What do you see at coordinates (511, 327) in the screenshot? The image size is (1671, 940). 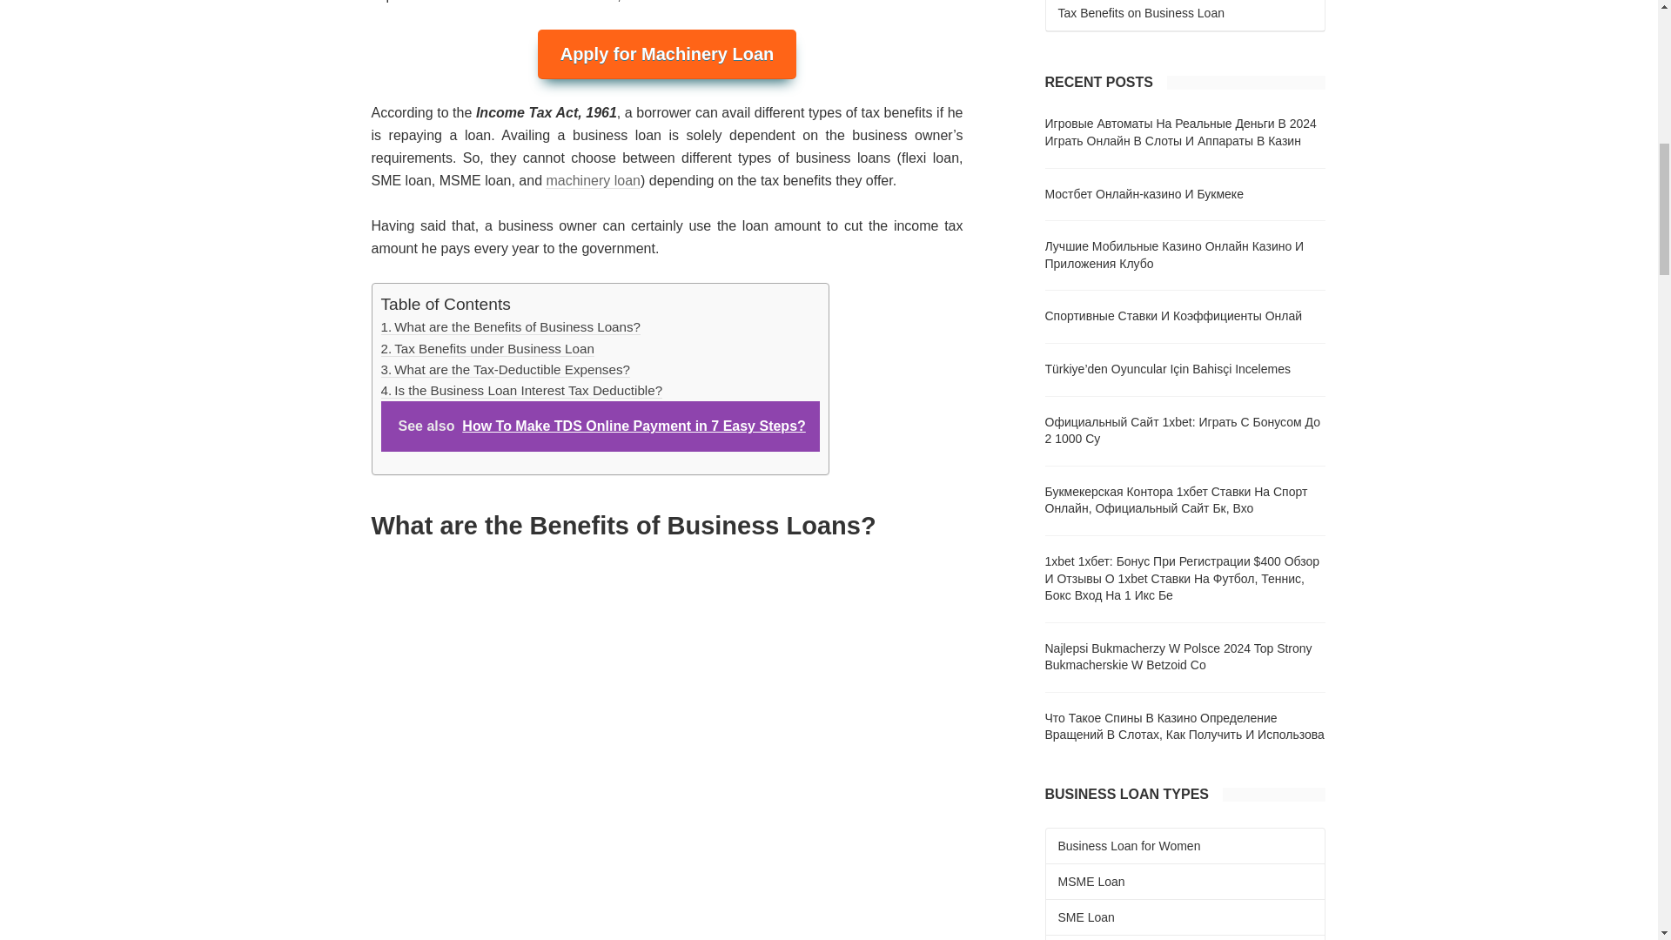 I see `What are the Benefits of Business Loans?` at bounding box center [511, 327].